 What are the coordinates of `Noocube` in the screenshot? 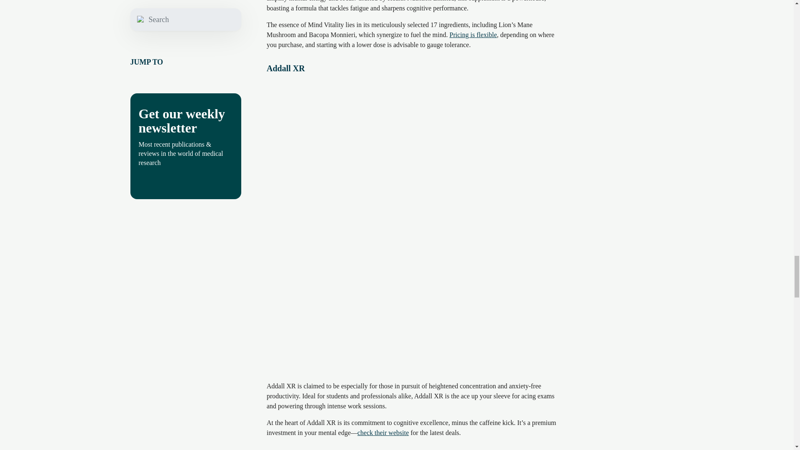 It's located at (282, 447).